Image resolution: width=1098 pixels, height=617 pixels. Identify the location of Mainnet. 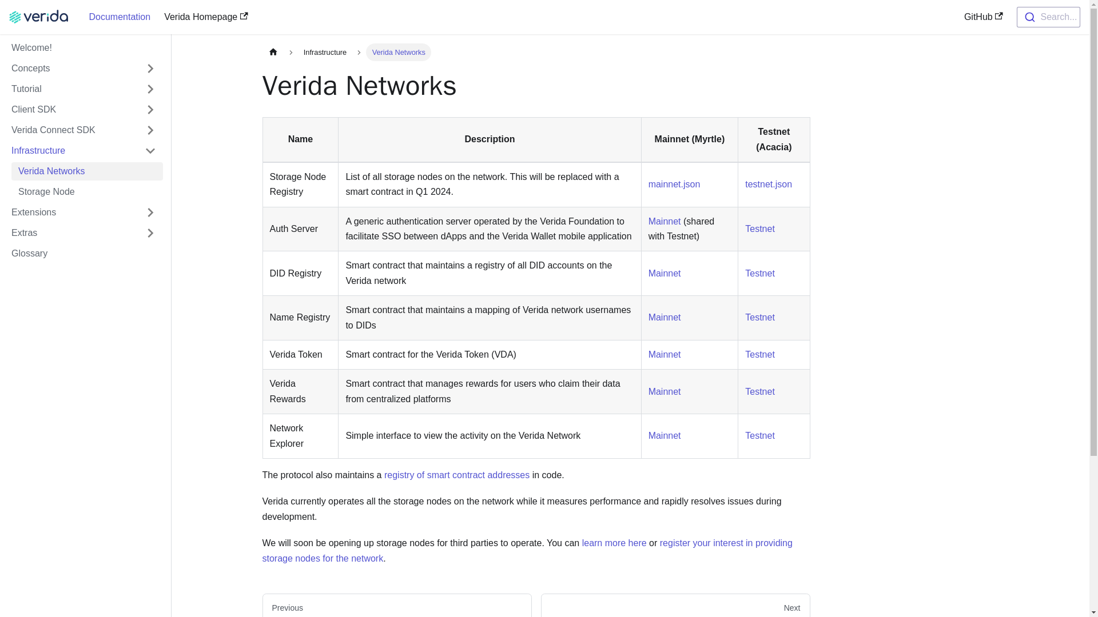
(665, 222).